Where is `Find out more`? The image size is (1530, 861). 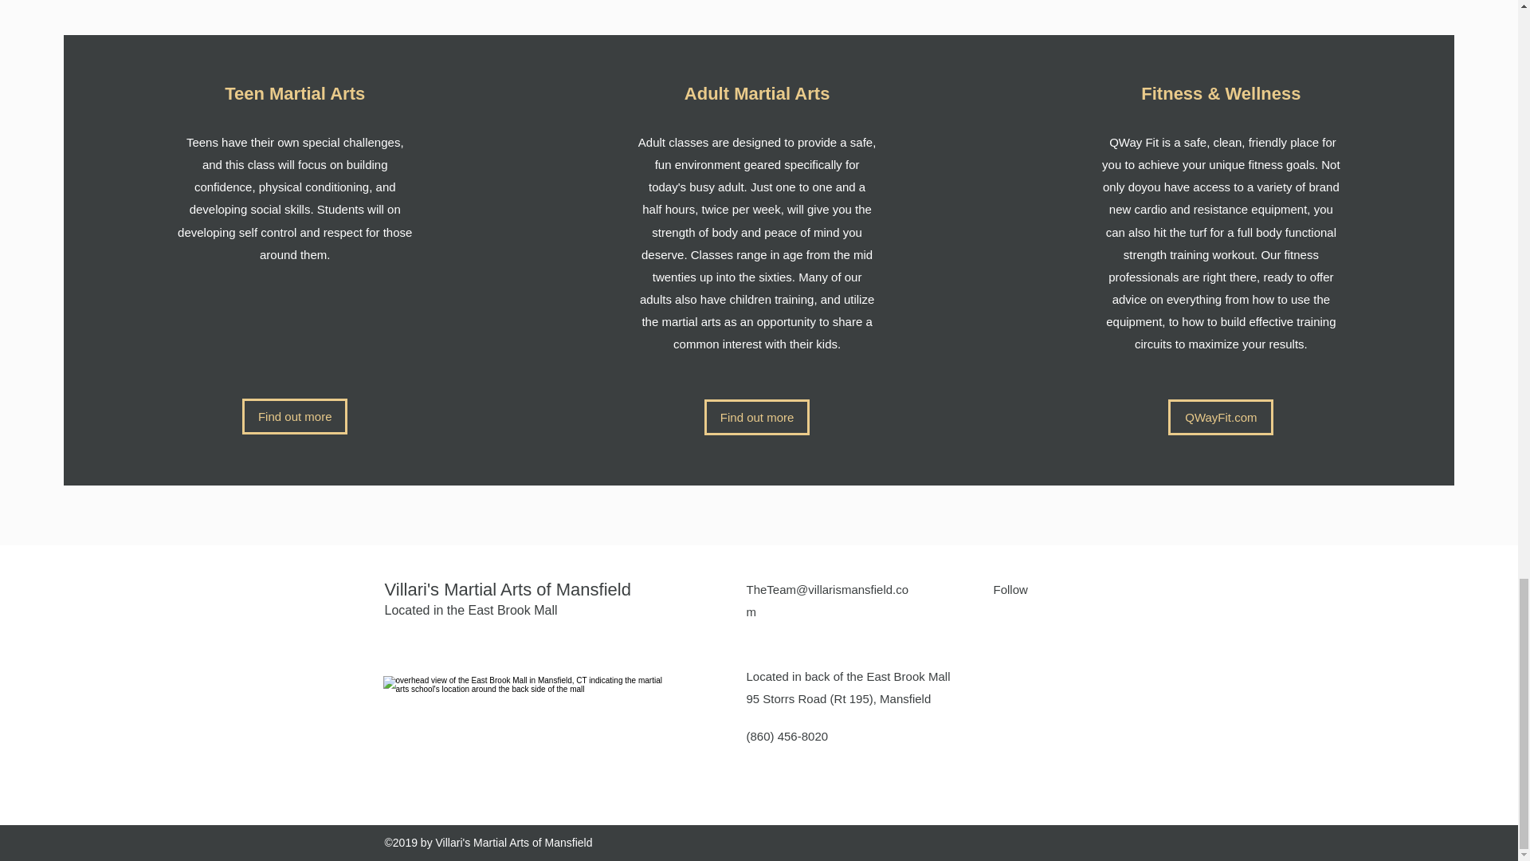 Find out more is located at coordinates (756, 418).